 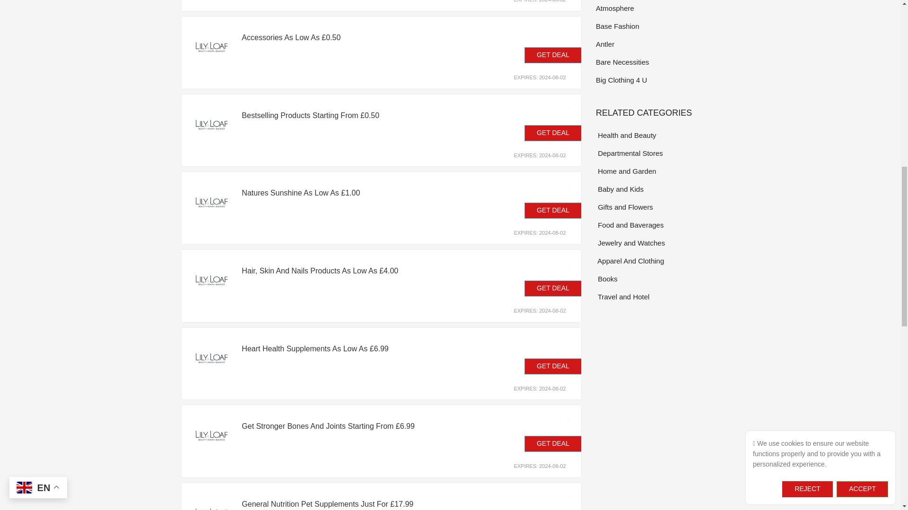 I want to click on GET DEAL, so click(x=553, y=366).